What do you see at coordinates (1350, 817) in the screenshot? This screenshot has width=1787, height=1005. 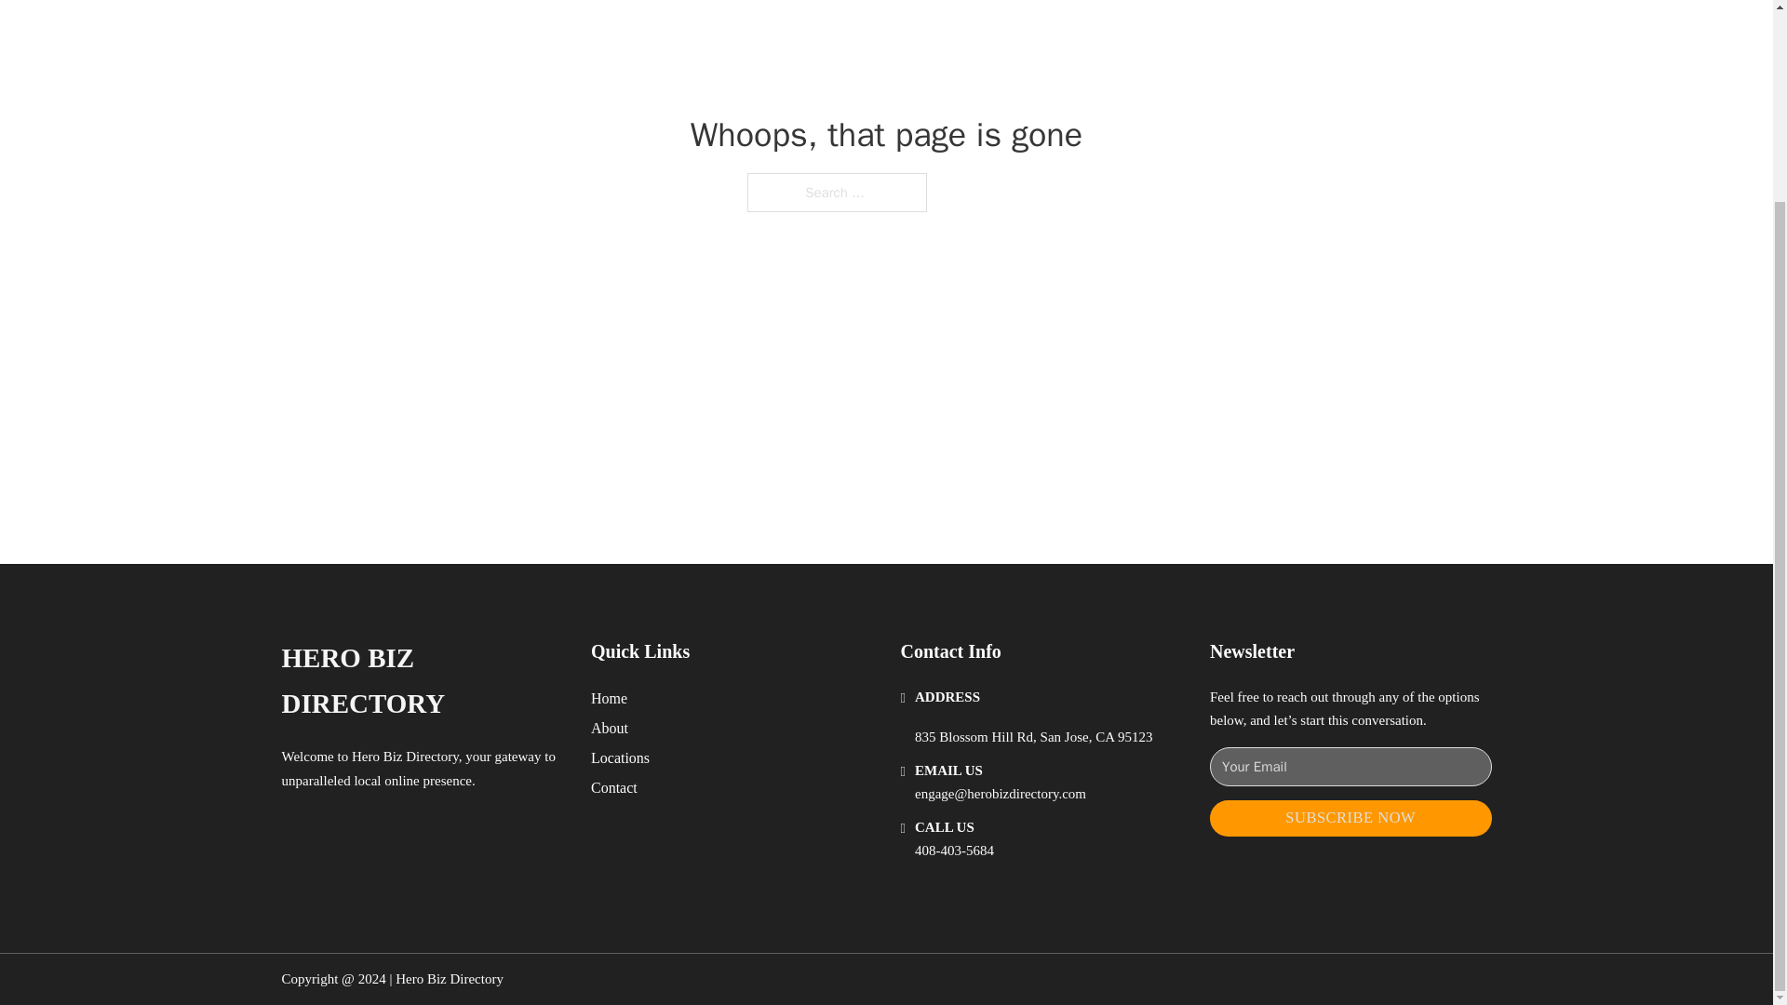 I see `SUBSCRIBE NOW` at bounding box center [1350, 817].